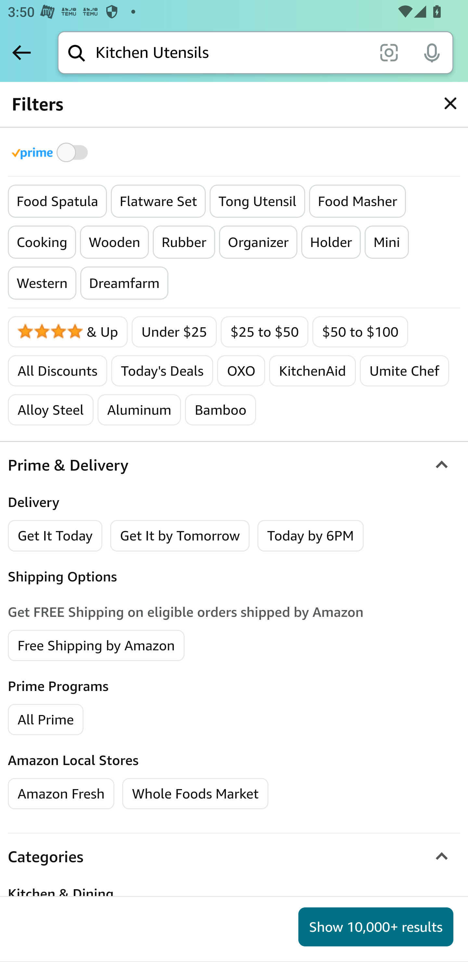 The image size is (468, 962). Describe the element at coordinates (21, 52) in the screenshot. I see `Back` at that location.